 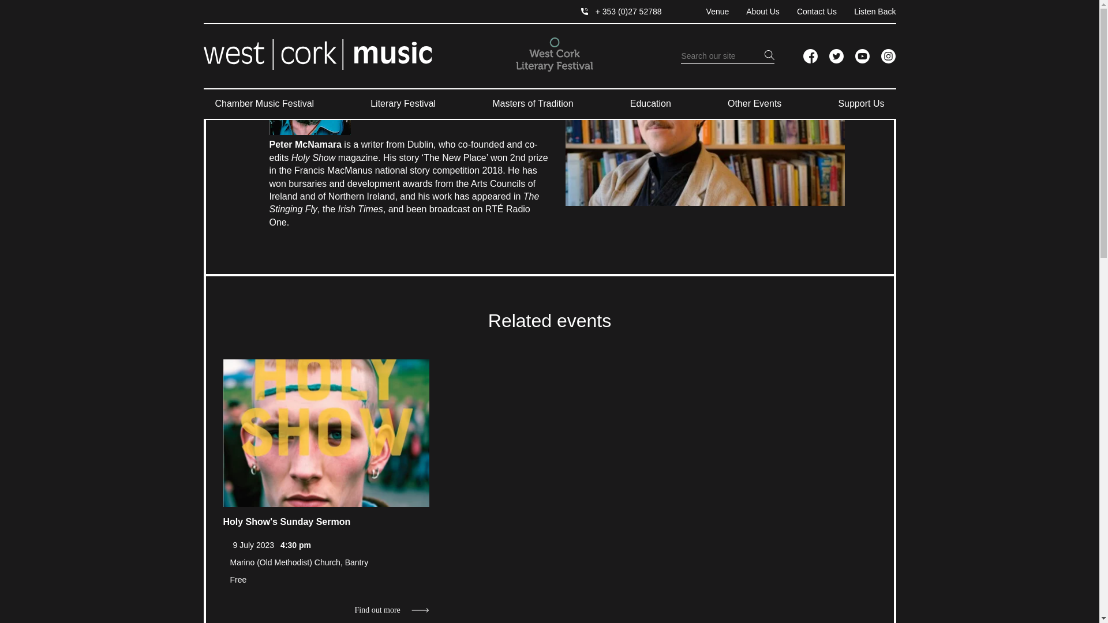 I want to click on Read More, so click(x=391, y=610).